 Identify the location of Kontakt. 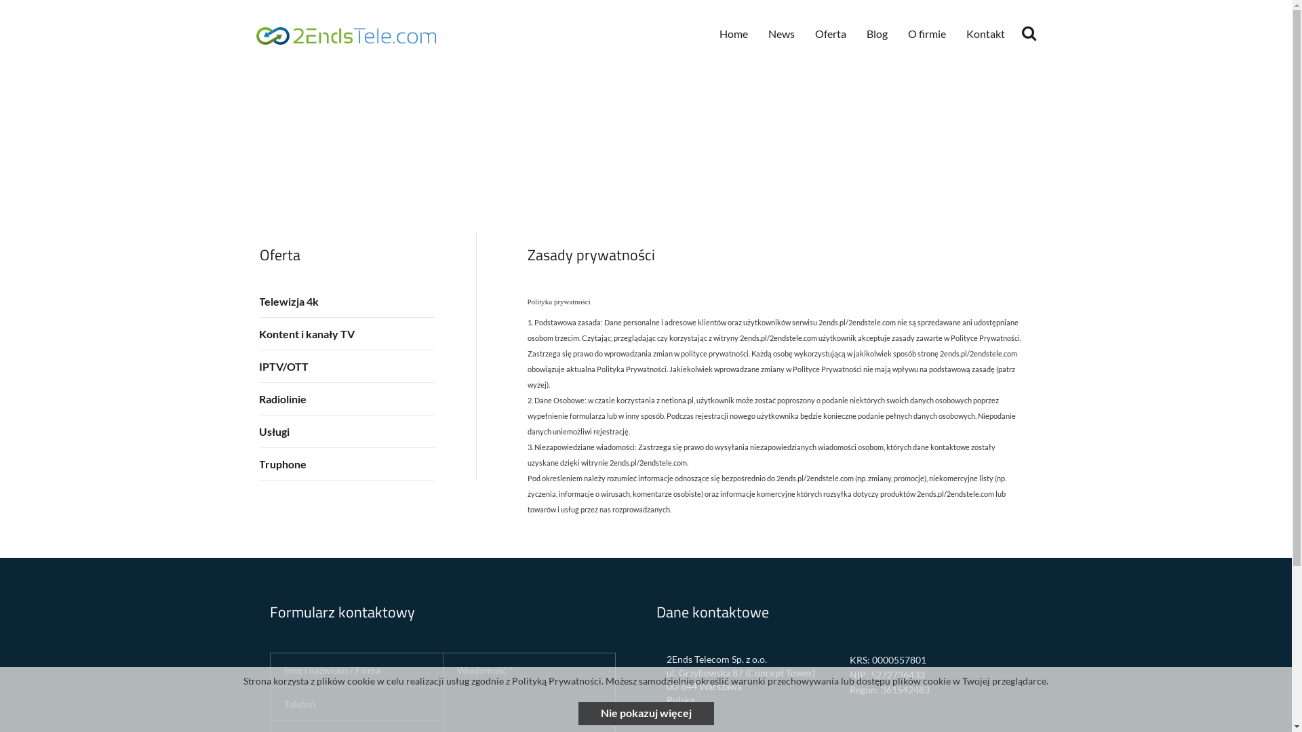
(986, 34).